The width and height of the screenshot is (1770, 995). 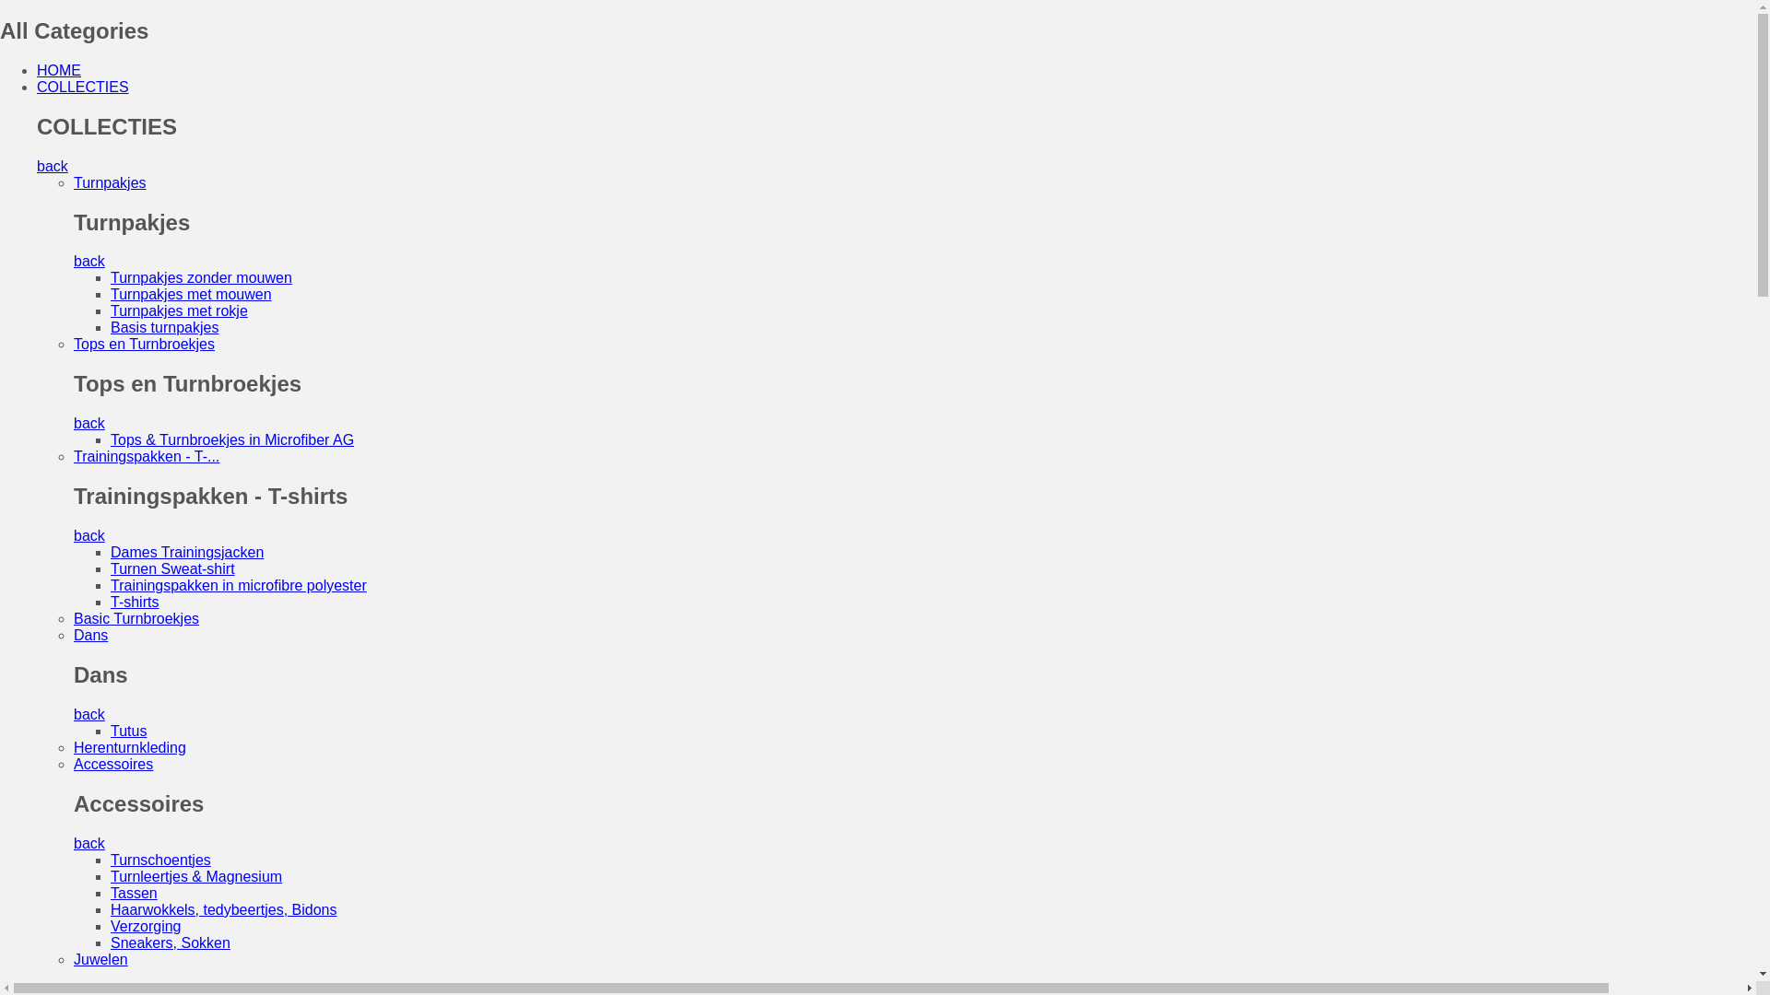 What do you see at coordinates (113, 765) in the screenshot?
I see `Accessoires` at bounding box center [113, 765].